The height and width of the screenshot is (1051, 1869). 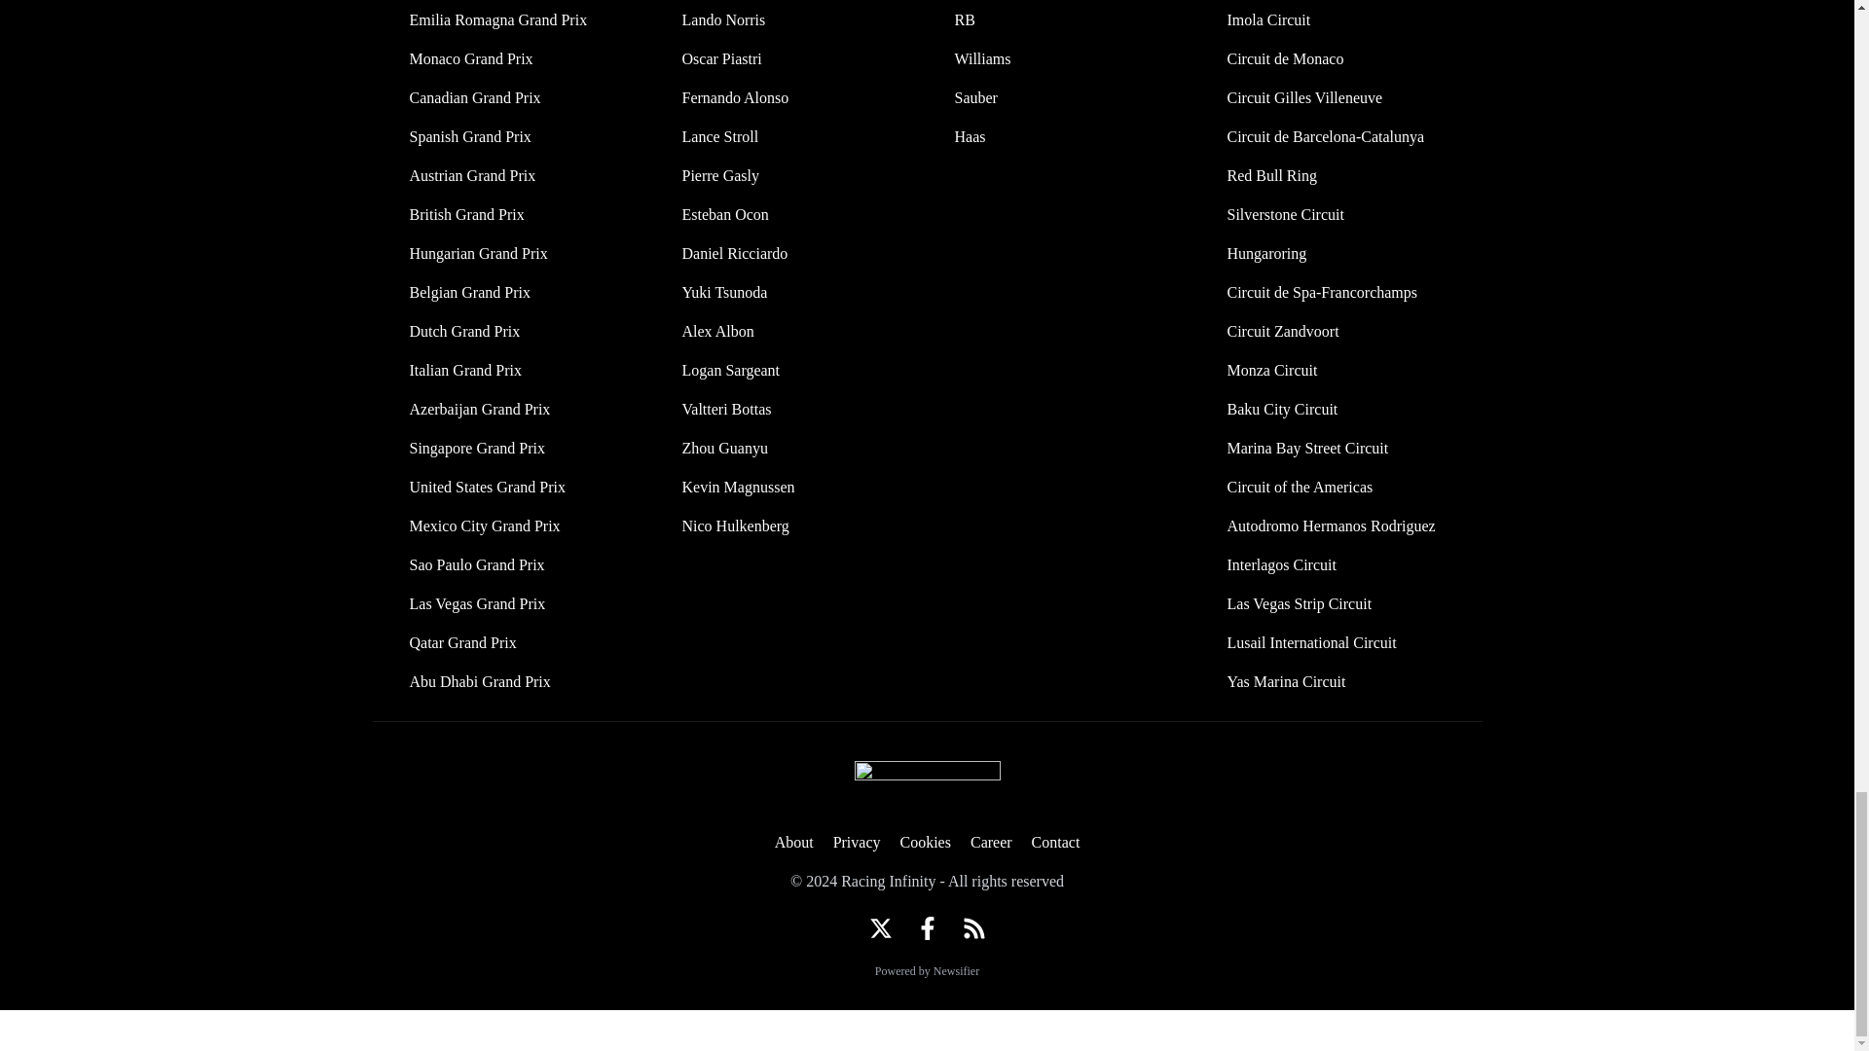 What do you see at coordinates (927, 927) in the screenshot?
I see `facebook account` at bounding box center [927, 927].